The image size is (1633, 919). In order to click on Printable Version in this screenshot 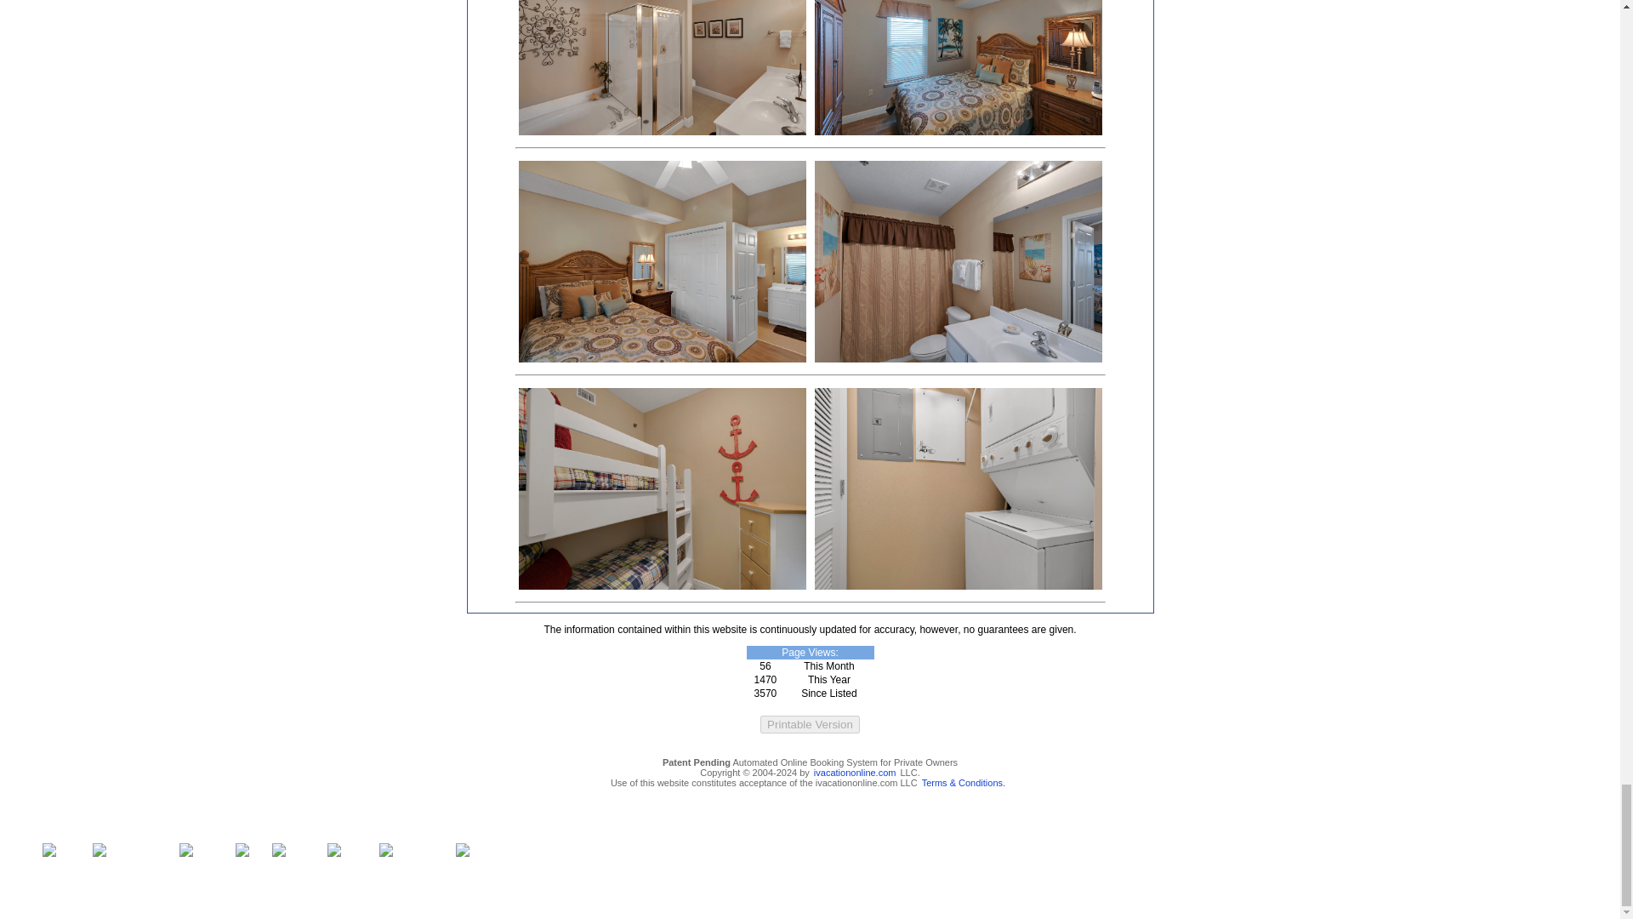, I will do `click(810, 724)`.